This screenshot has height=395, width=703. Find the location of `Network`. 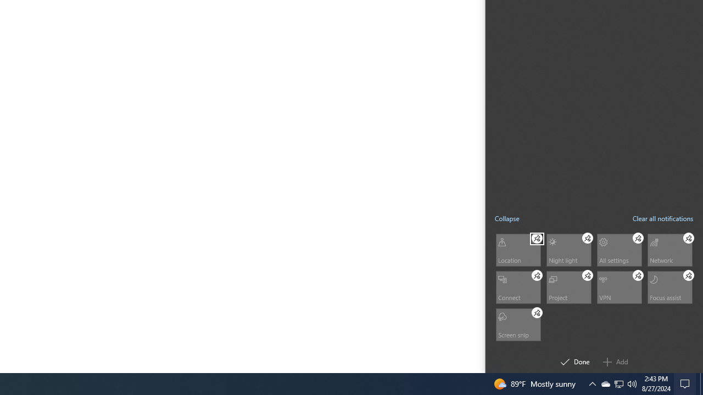

Network is located at coordinates (662, 218).